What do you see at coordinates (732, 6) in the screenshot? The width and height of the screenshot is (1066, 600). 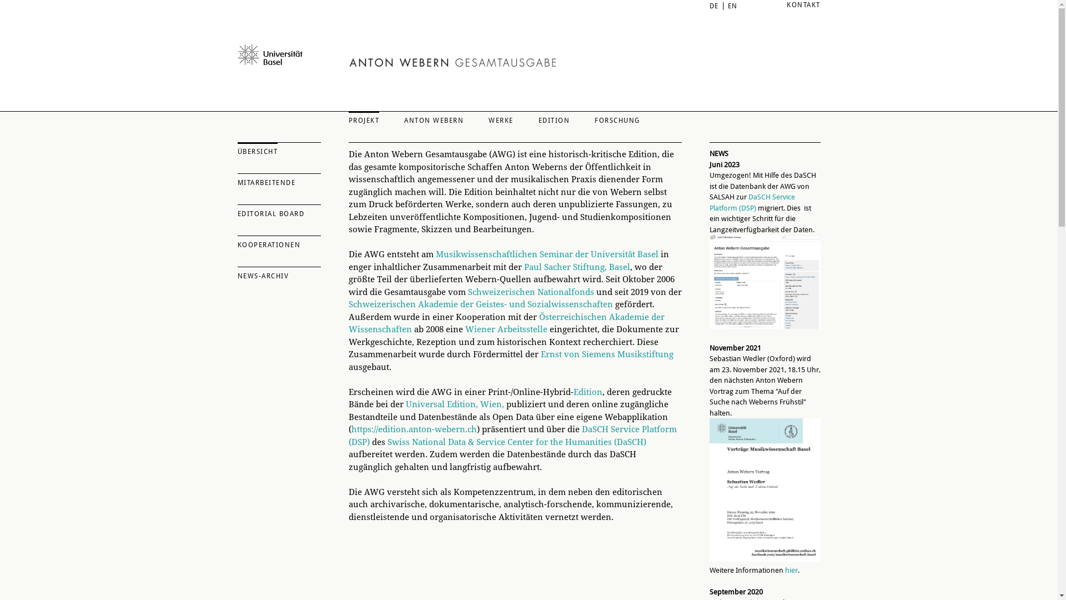 I see `EN` at bounding box center [732, 6].